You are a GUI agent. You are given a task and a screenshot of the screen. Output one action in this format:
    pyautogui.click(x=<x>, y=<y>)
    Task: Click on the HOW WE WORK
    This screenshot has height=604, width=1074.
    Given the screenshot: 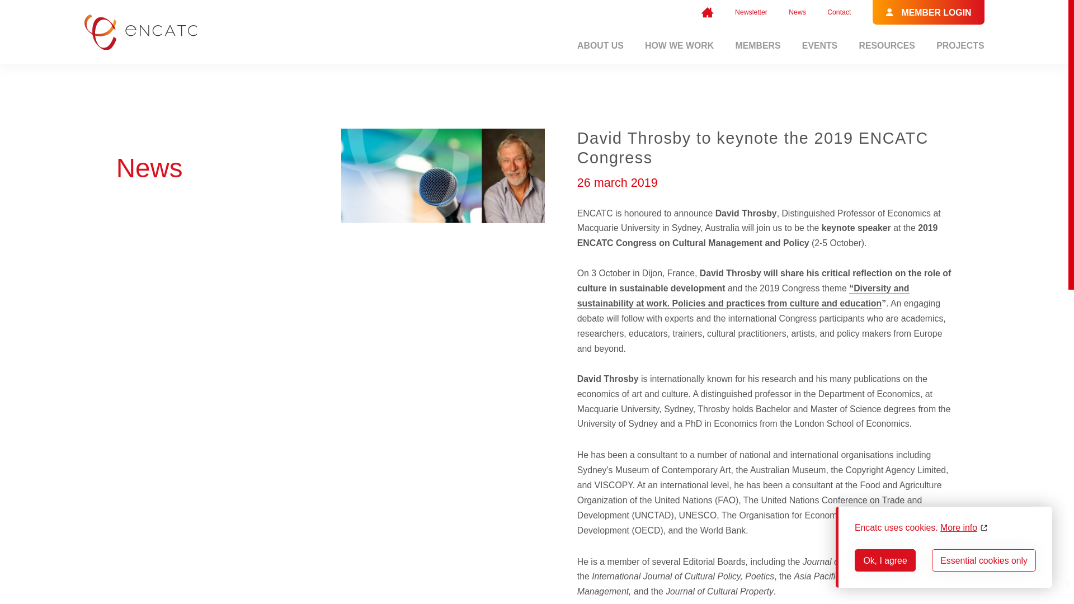 What is the action you would take?
    pyautogui.click(x=679, y=45)
    